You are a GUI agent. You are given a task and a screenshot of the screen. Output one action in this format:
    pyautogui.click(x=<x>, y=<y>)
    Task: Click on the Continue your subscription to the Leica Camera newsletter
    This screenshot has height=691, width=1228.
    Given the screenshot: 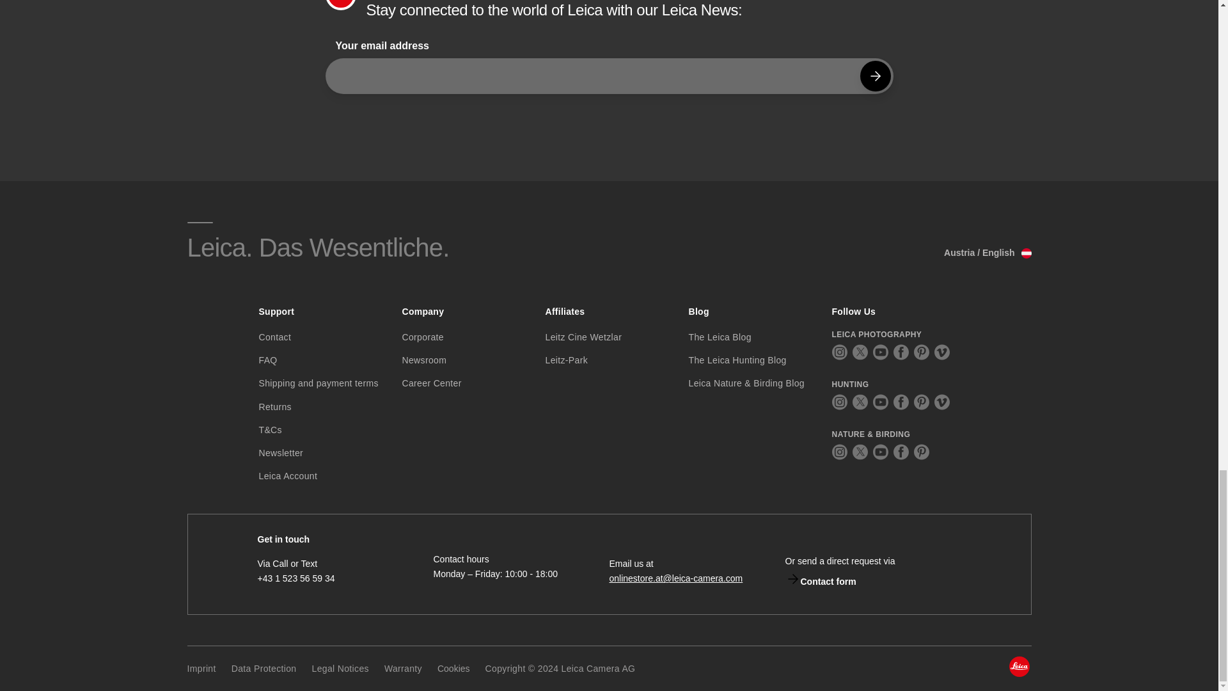 What is the action you would take?
    pyautogui.click(x=875, y=75)
    